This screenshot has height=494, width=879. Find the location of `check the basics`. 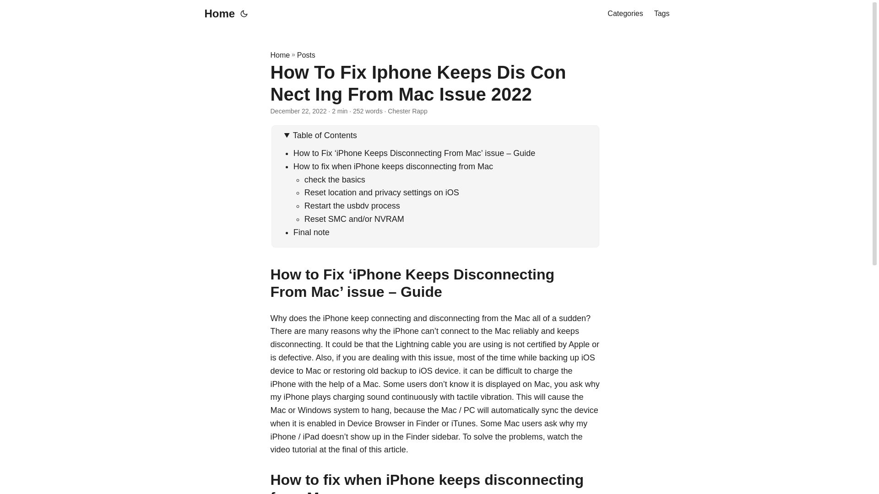

check the basics is located at coordinates (335, 179).